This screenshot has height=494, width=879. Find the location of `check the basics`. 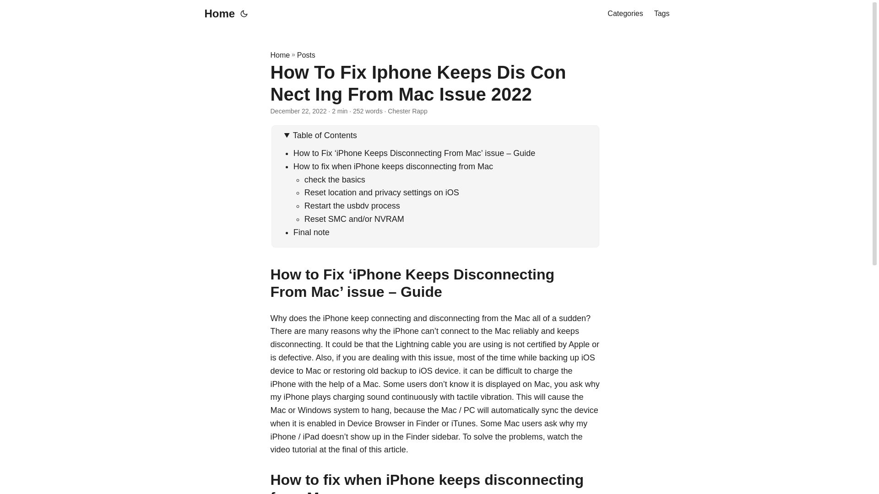

check the basics is located at coordinates (335, 179).